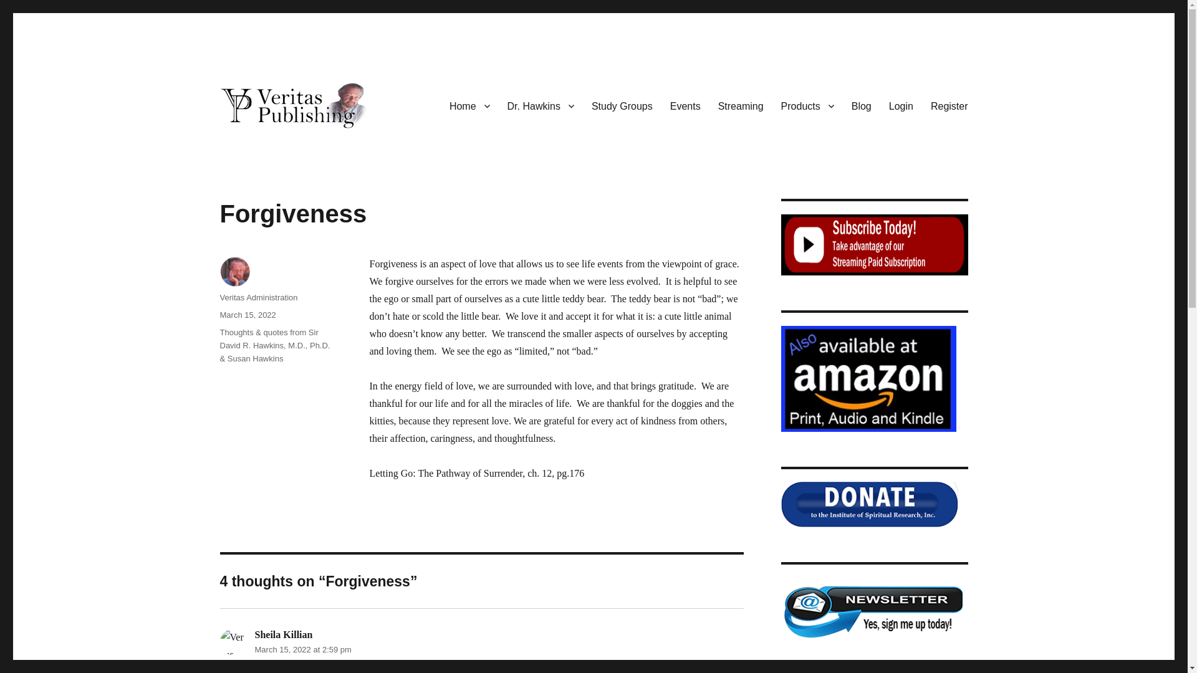  I want to click on Events, so click(686, 106).